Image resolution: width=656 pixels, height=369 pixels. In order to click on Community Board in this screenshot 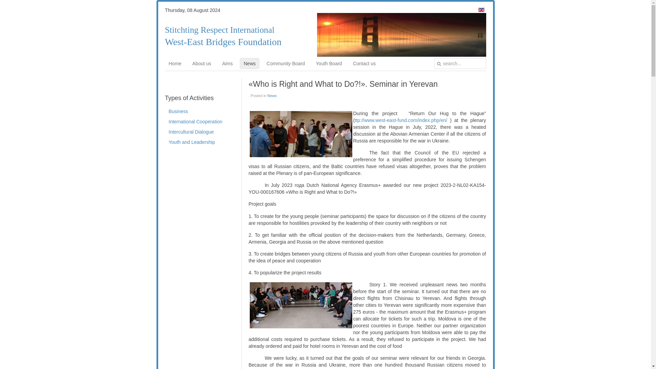, I will do `click(286, 63)`.